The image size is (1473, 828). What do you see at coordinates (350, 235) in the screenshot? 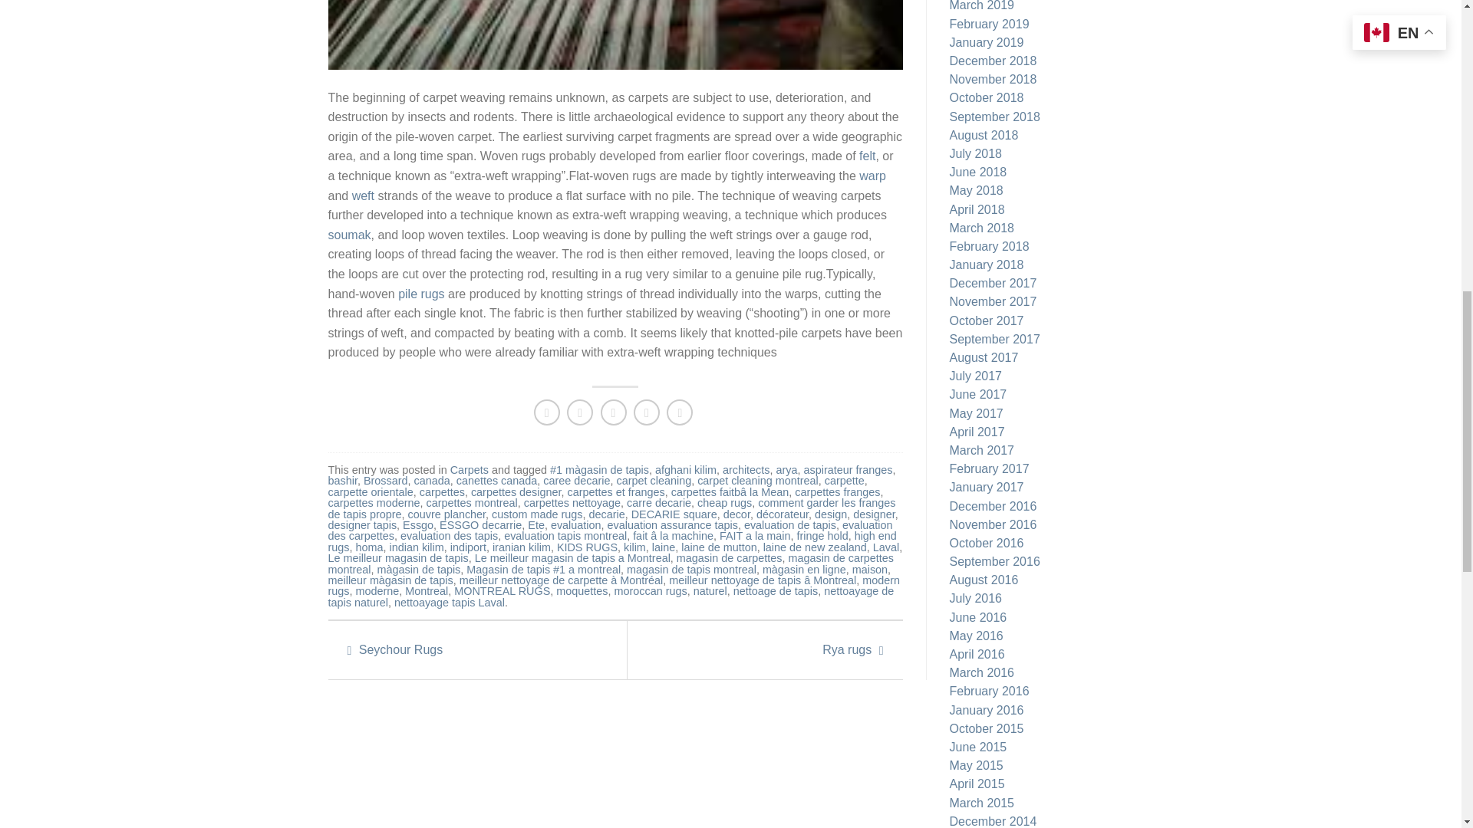
I see `Soumak rug` at bounding box center [350, 235].